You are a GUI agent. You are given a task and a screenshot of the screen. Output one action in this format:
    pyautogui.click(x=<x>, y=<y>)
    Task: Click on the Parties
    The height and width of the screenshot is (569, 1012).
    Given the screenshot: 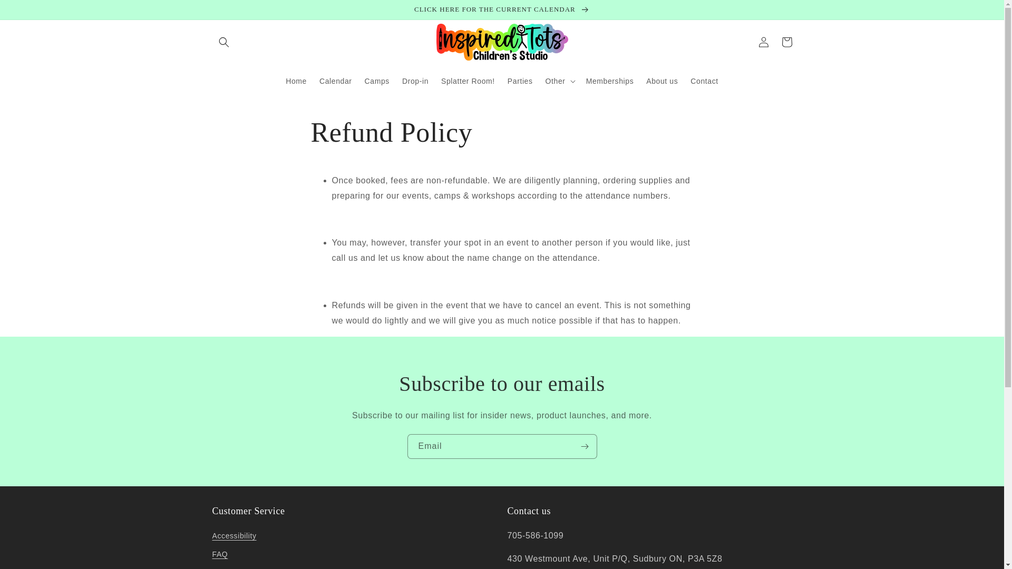 What is the action you would take?
    pyautogui.click(x=520, y=81)
    